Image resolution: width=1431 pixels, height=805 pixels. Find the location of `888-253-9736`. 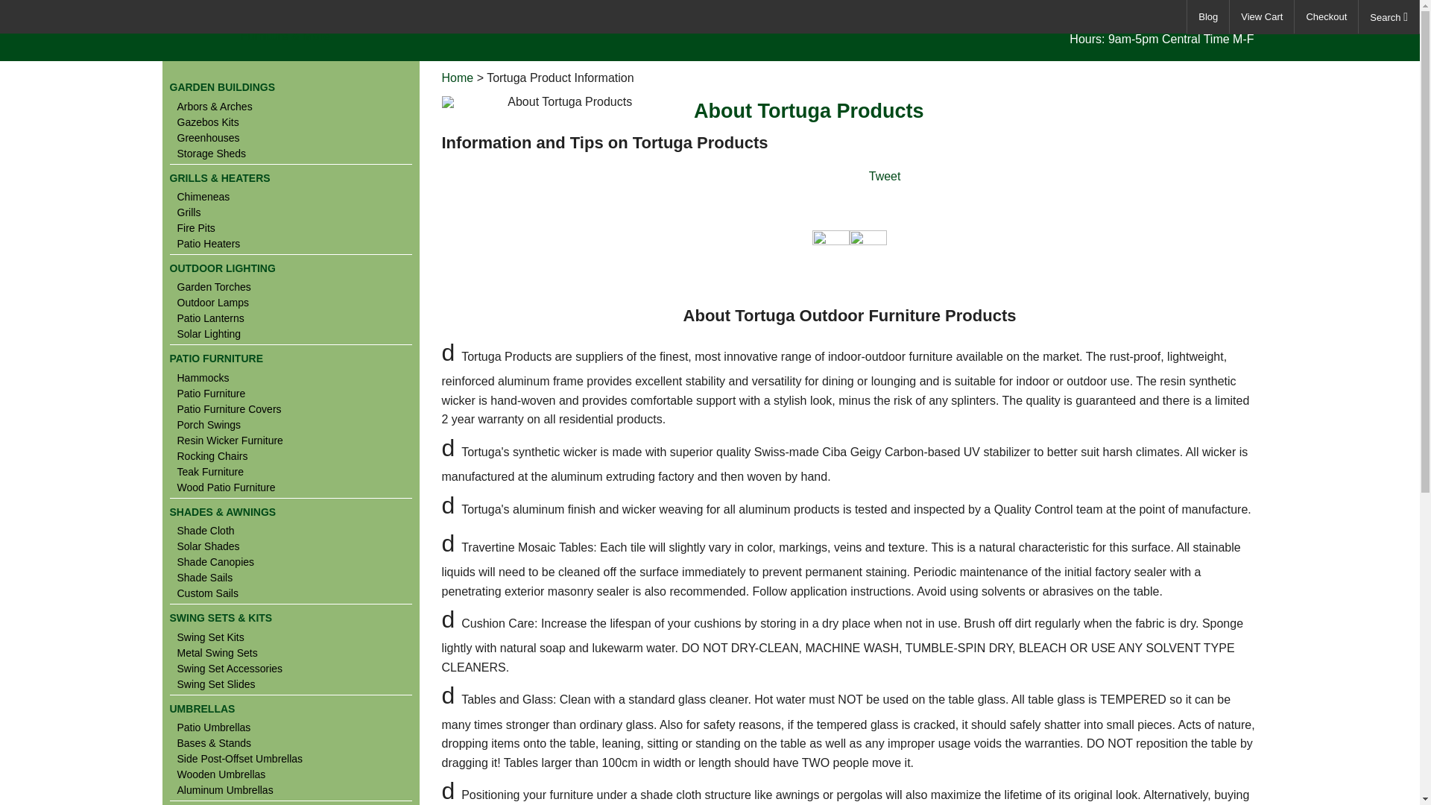

888-253-9736 is located at coordinates (1209, 23).